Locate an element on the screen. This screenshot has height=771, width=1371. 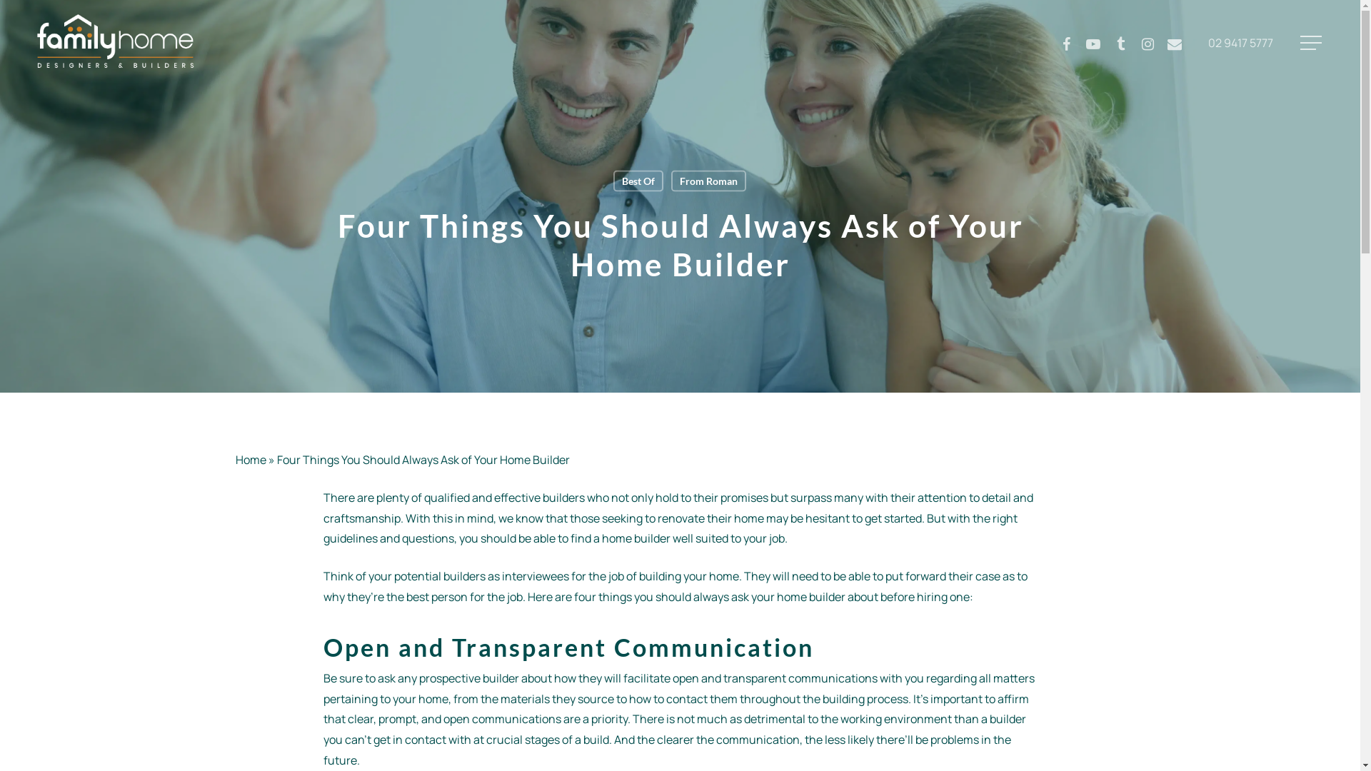
Best Of is located at coordinates (638, 181).